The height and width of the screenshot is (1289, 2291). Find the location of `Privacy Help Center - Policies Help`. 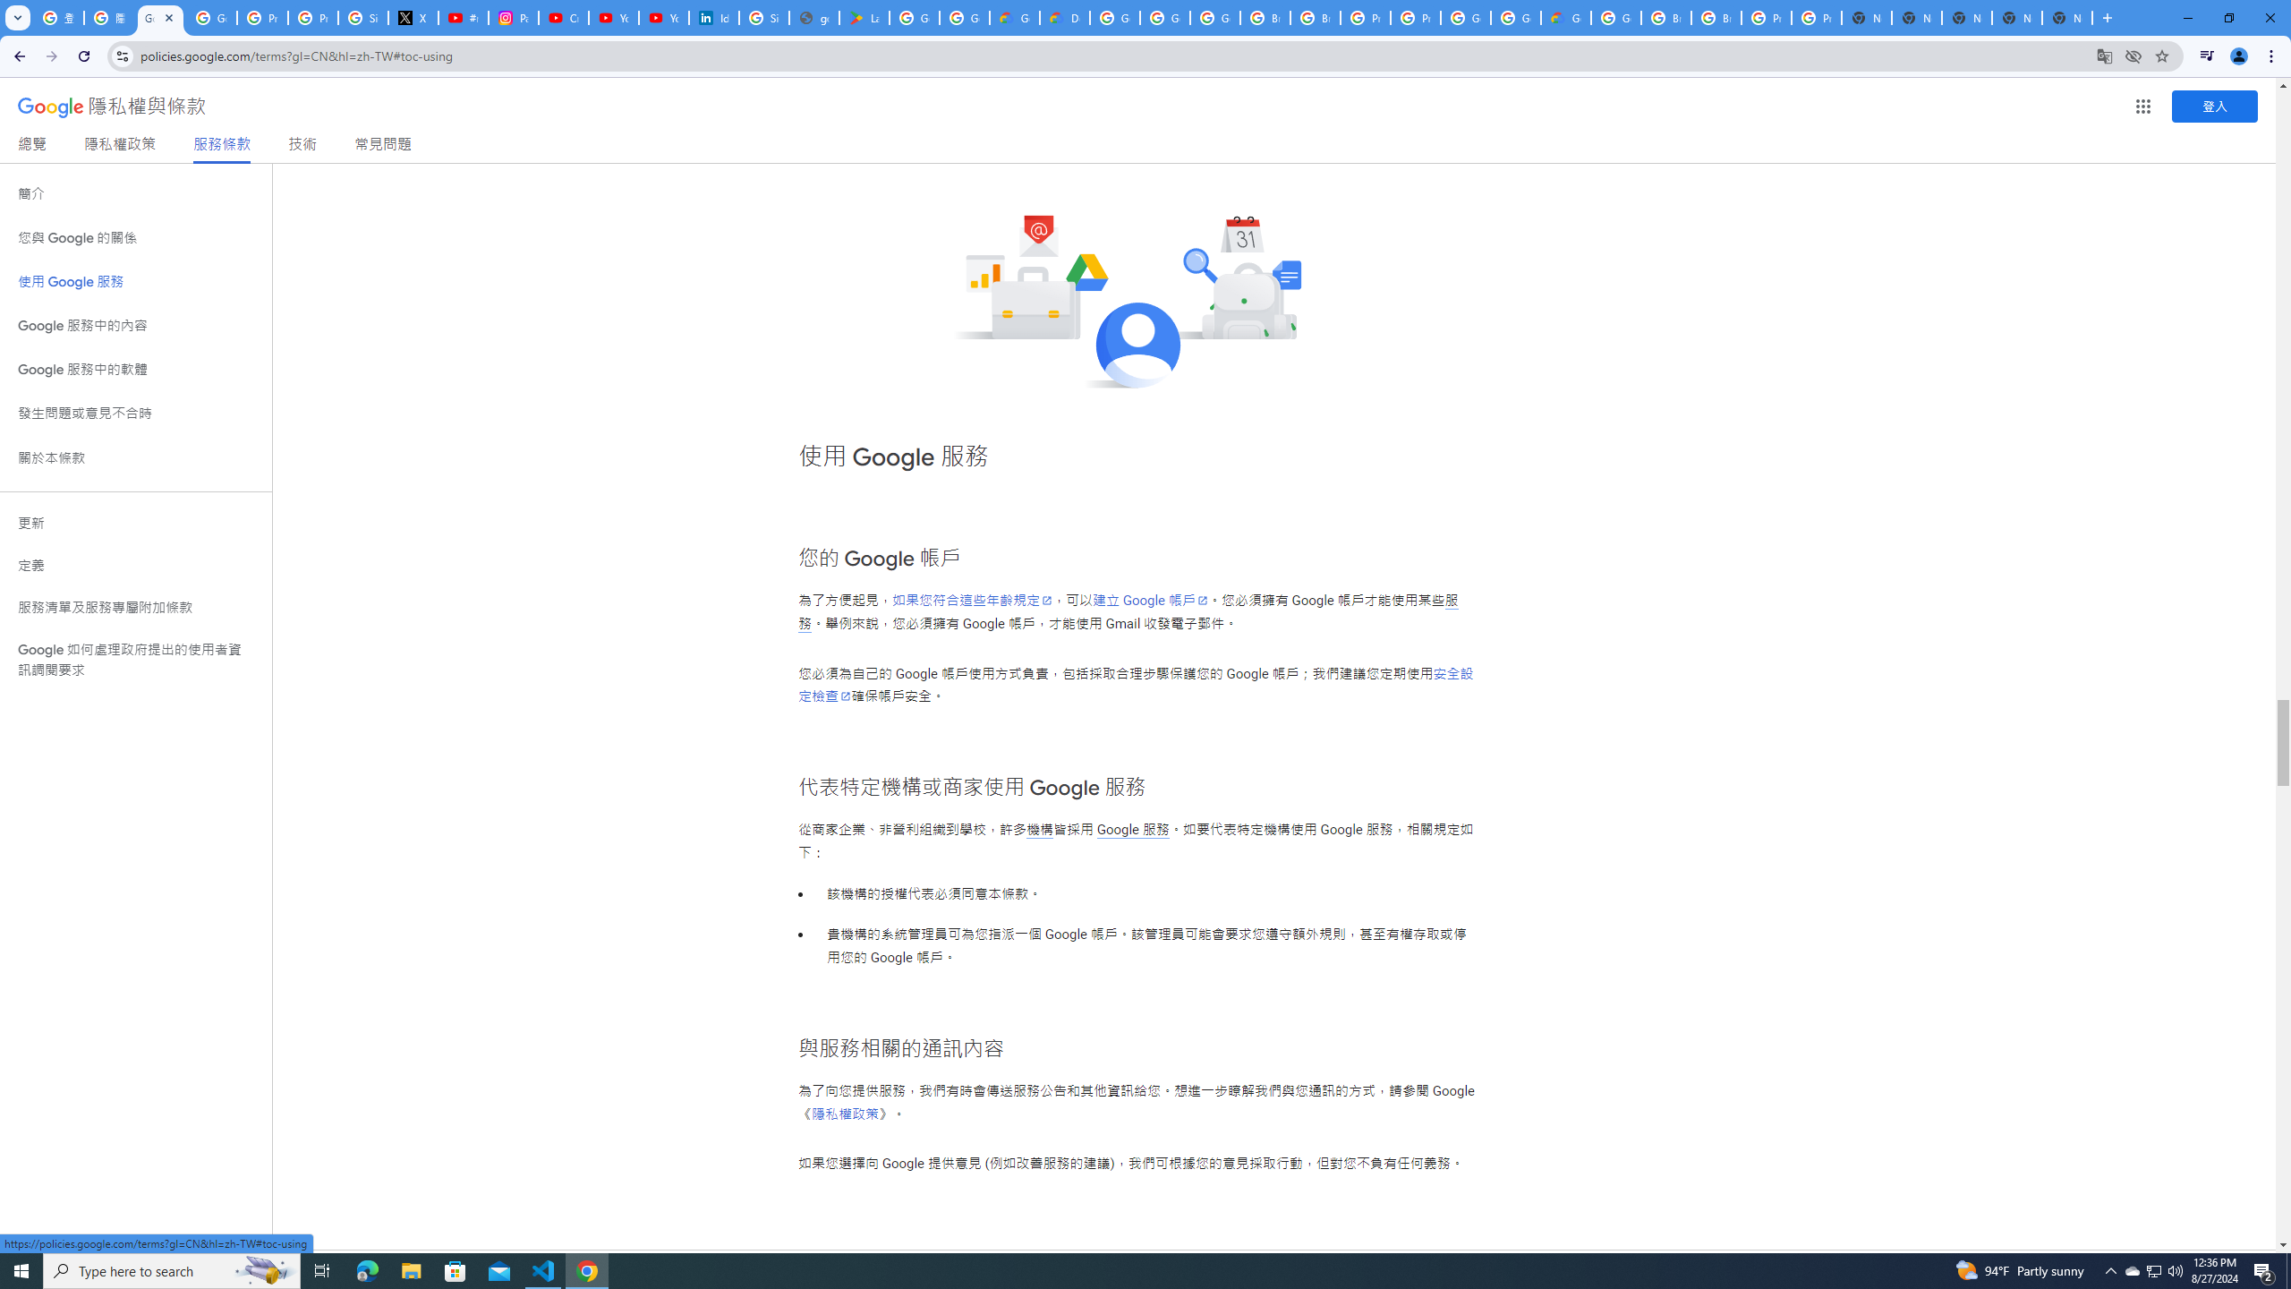

Privacy Help Center - Policies Help is located at coordinates (262, 18).